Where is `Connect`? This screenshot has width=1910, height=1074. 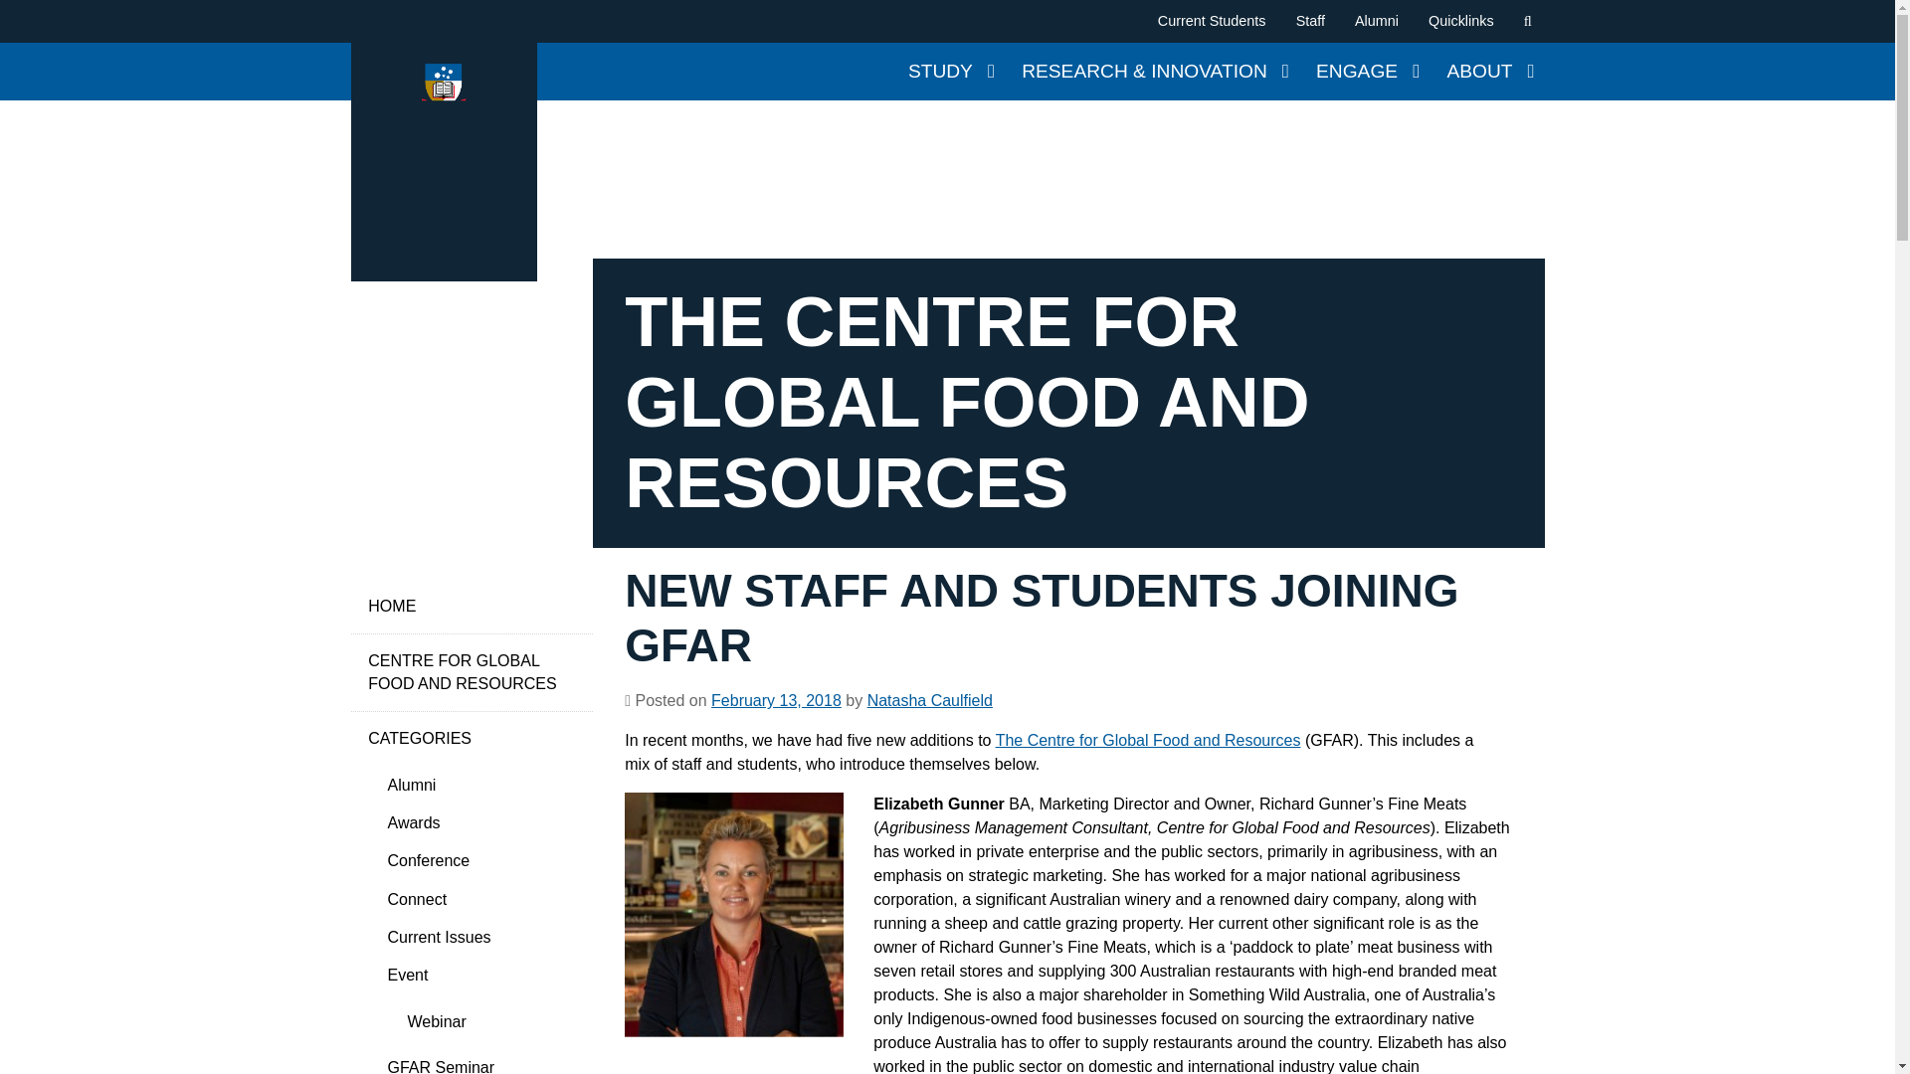
Connect is located at coordinates (479, 899).